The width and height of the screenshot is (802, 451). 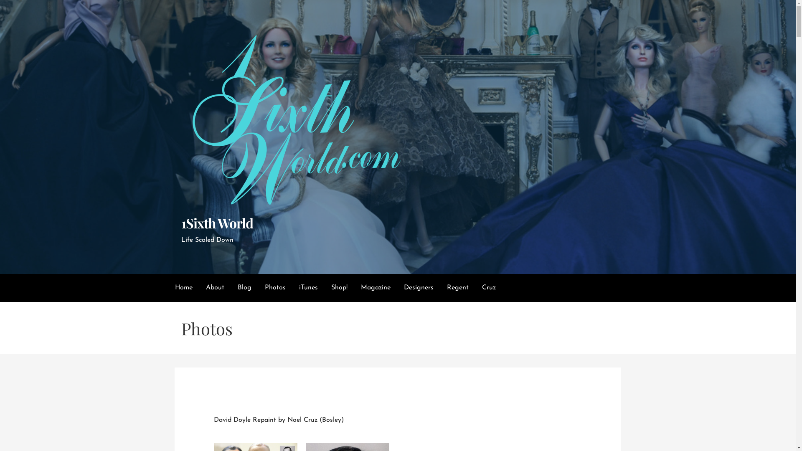 What do you see at coordinates (458, 288) in the screenshot?
I see `Regent` at bounding box center [458, 288].